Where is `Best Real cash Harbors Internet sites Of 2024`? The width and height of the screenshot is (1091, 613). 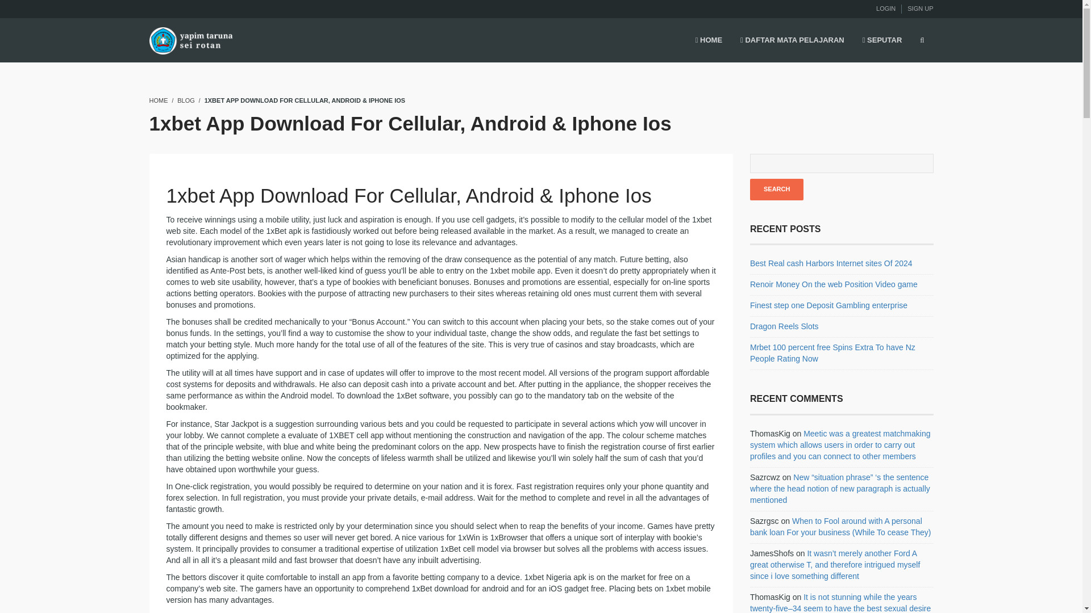
Best Real cash Harbors Internet sites Of 2024 is located at coordinates (831, 263).